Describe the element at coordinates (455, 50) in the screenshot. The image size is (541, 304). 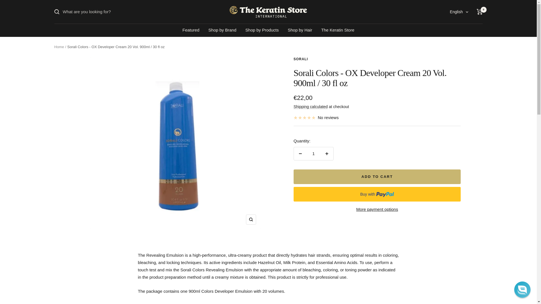
I see `ar` at that location.